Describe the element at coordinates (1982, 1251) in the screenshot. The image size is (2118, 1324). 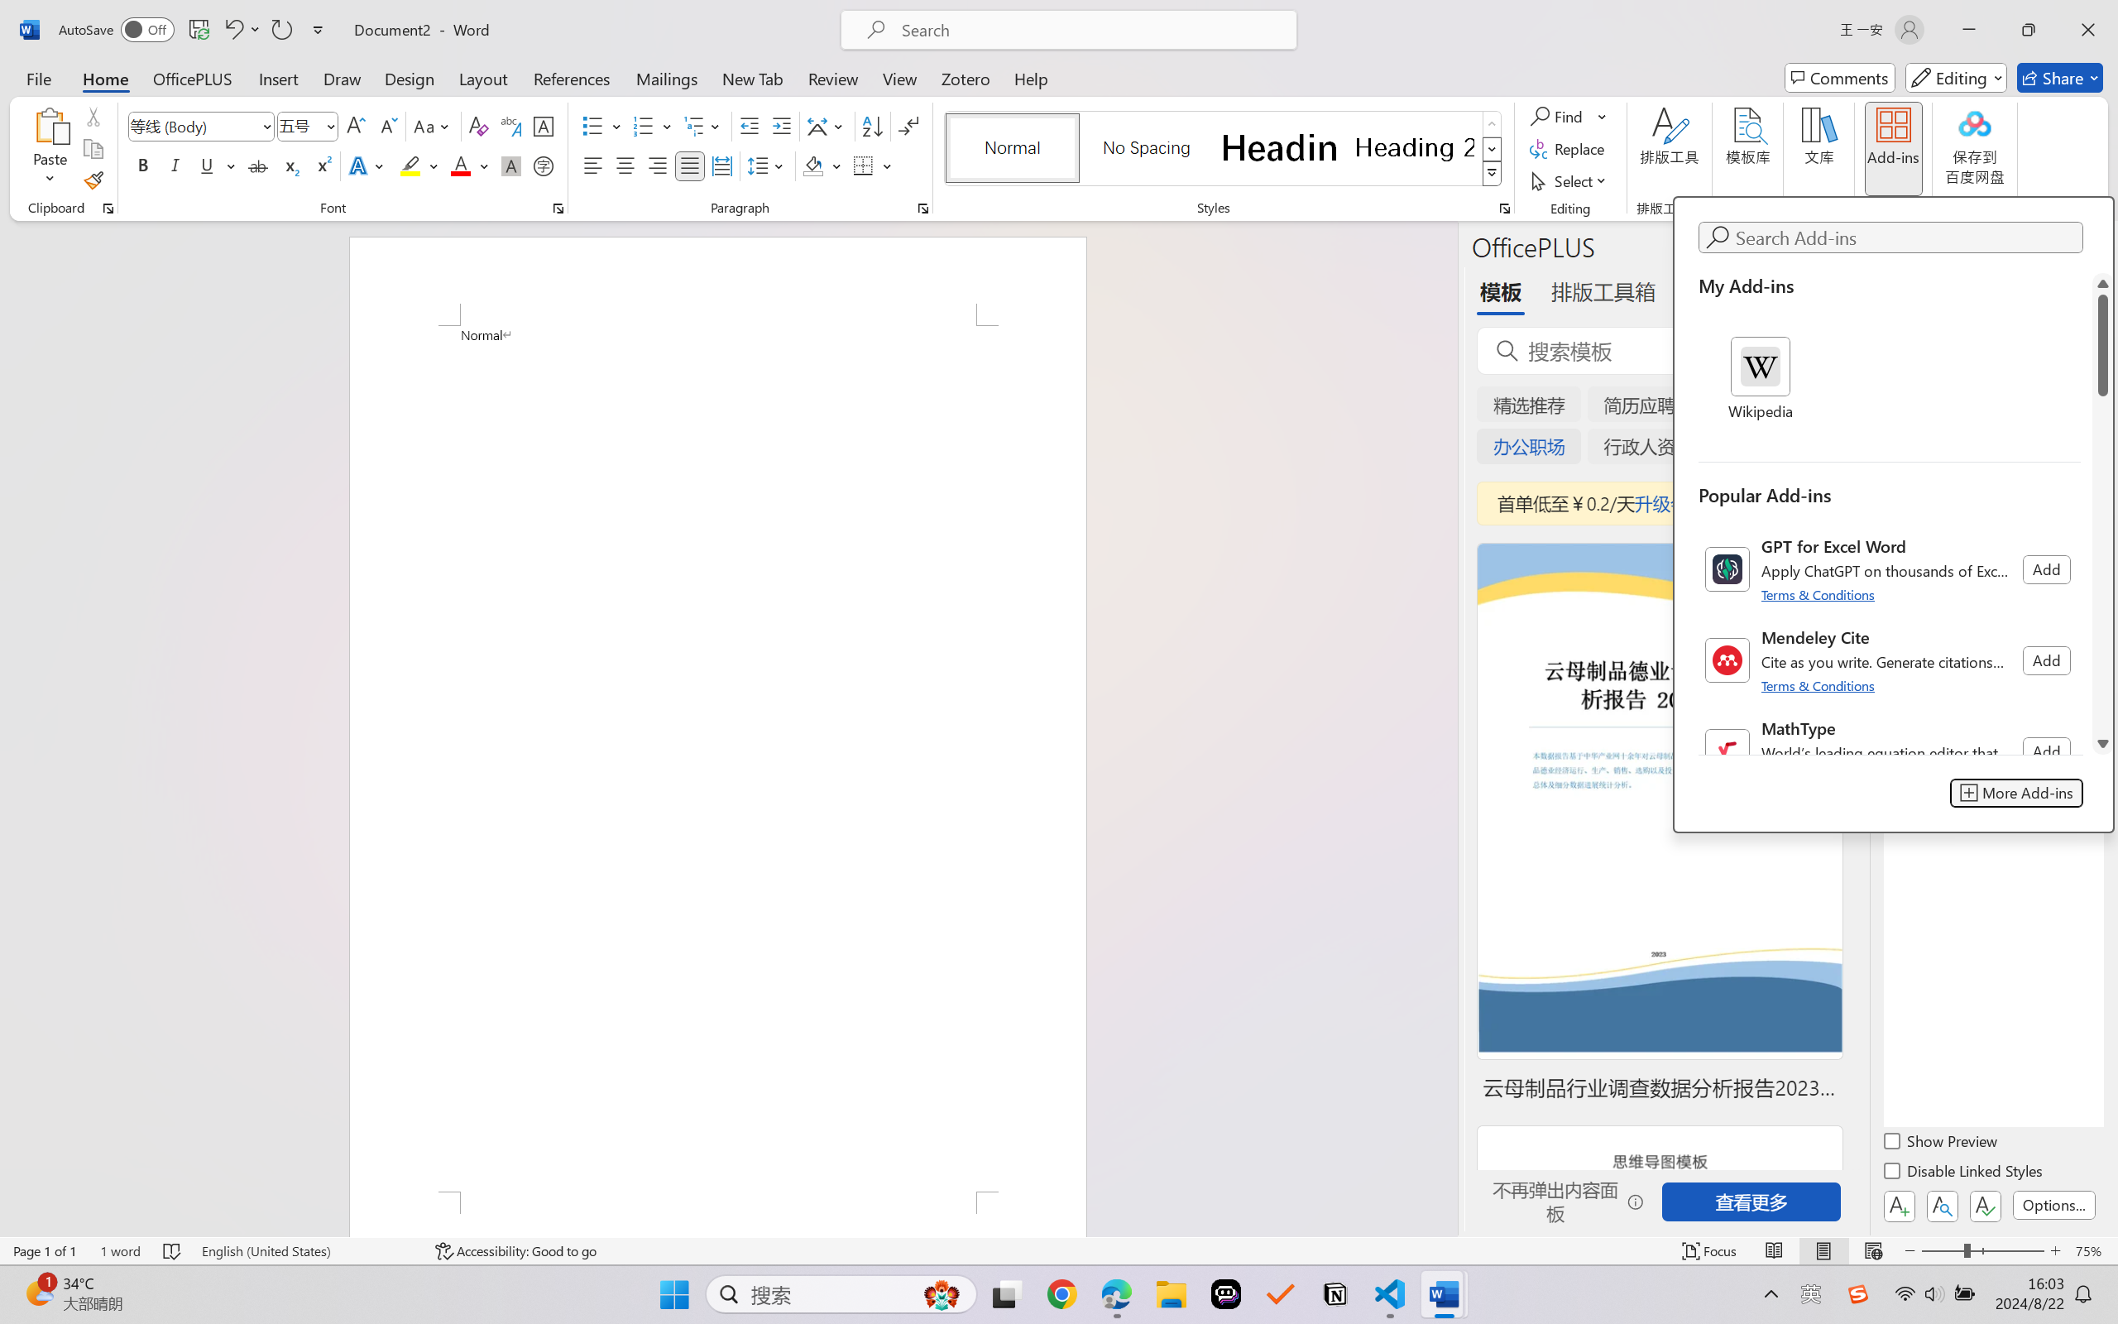
I see `Zoom` at that location.